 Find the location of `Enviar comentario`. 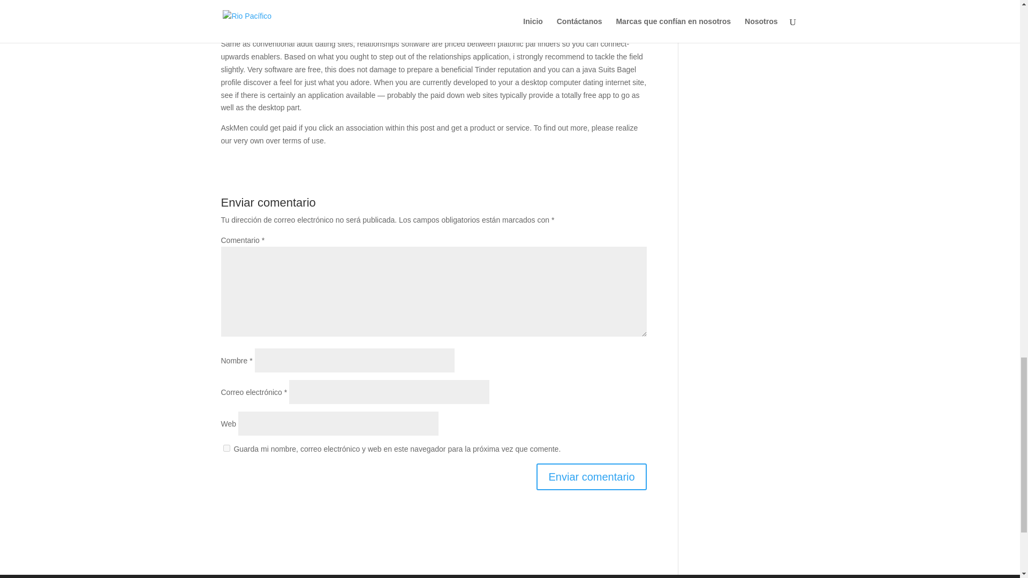

Enviar comentario is located at coordinates (591, 476).